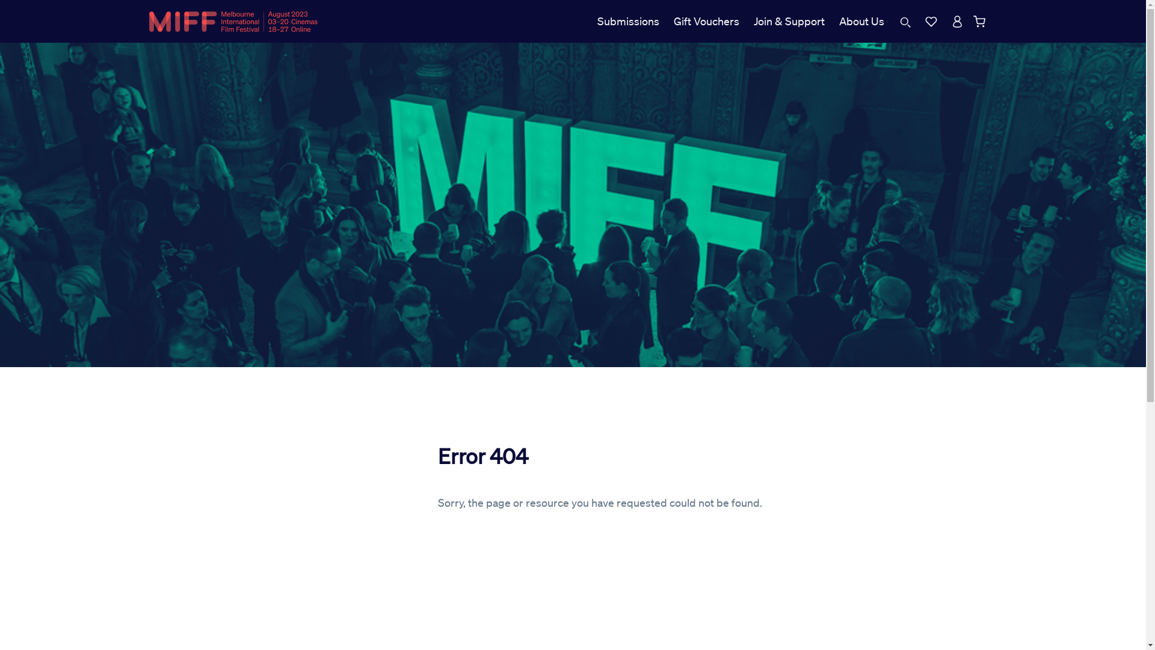  I want to click on Submissions, so click(627, 22).